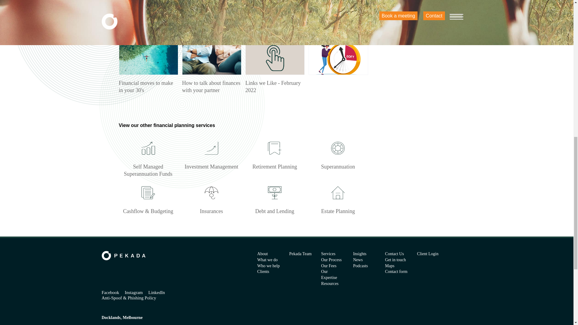 The image size is (578, 325). I want to click on Debt and Lending, so click(275, 198).